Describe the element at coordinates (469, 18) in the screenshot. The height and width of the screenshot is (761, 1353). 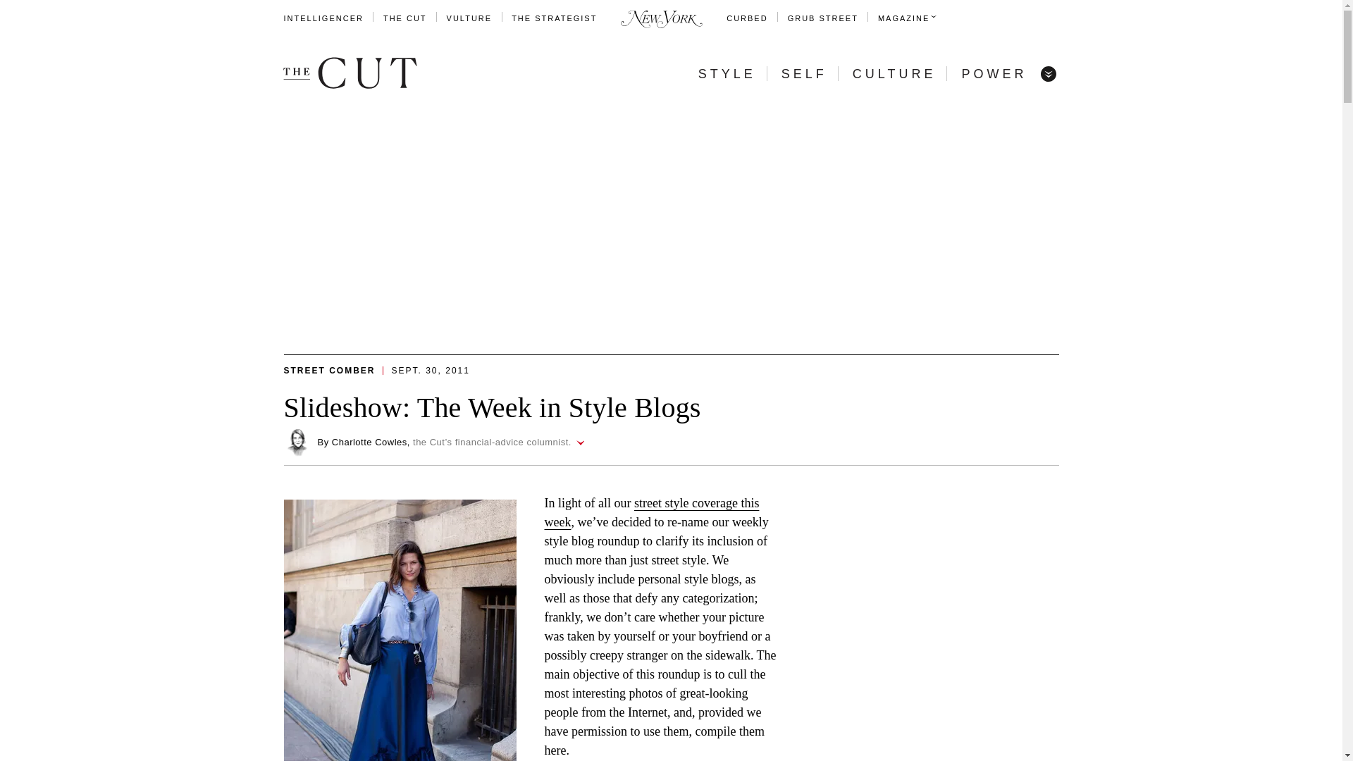
I see `VULTURE` at that location.